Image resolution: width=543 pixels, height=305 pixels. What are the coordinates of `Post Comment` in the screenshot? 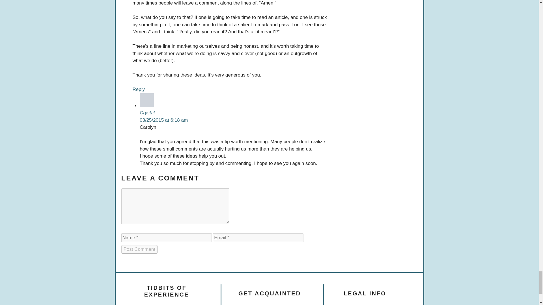 It's located at (139, 249).